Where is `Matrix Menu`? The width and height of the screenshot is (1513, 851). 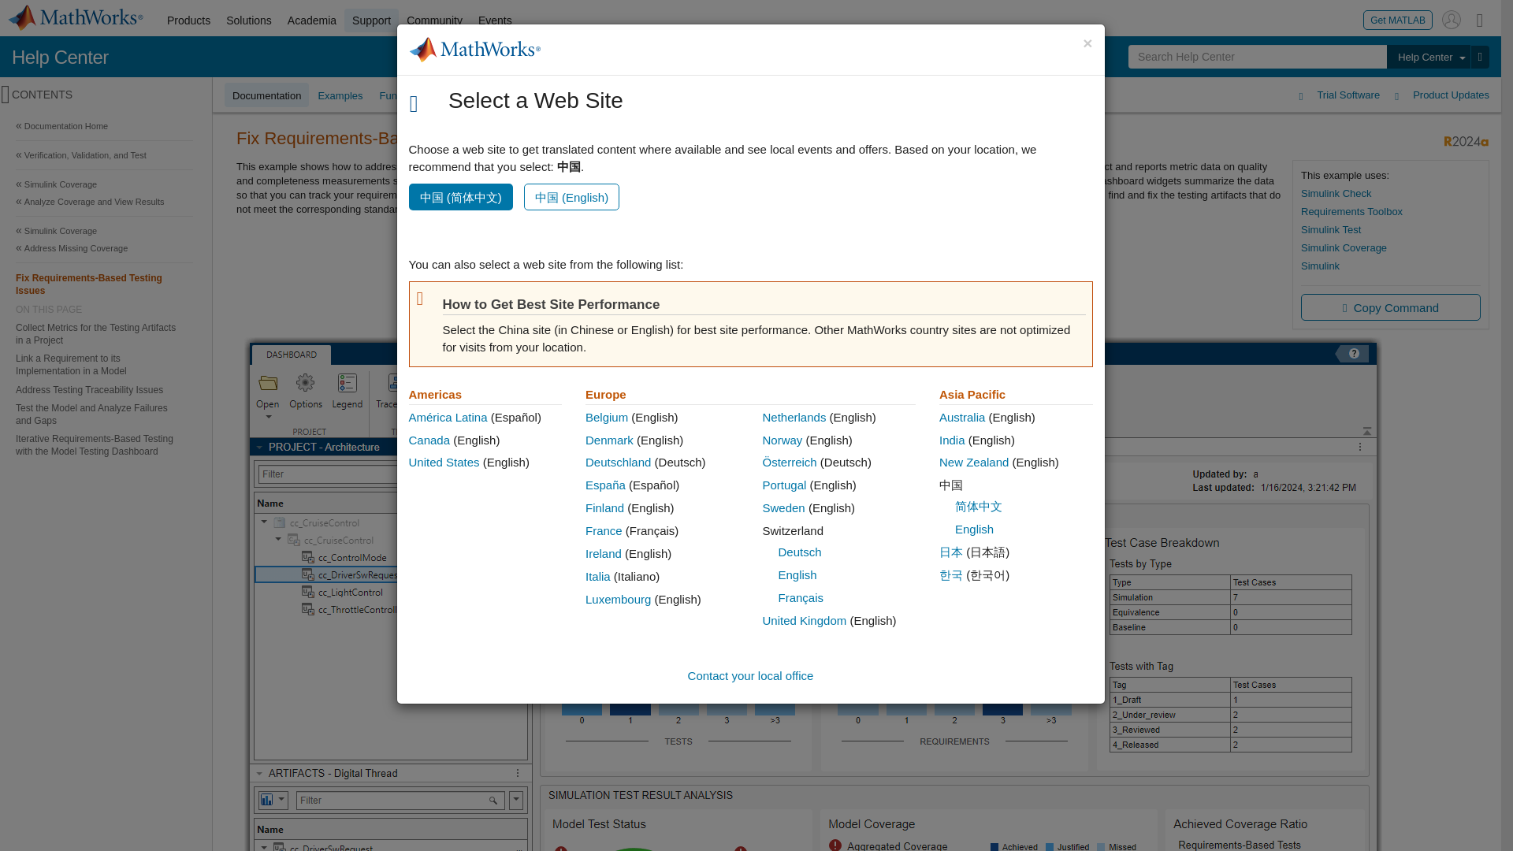
Matrix Menu is located at coordinates (1480, 19).